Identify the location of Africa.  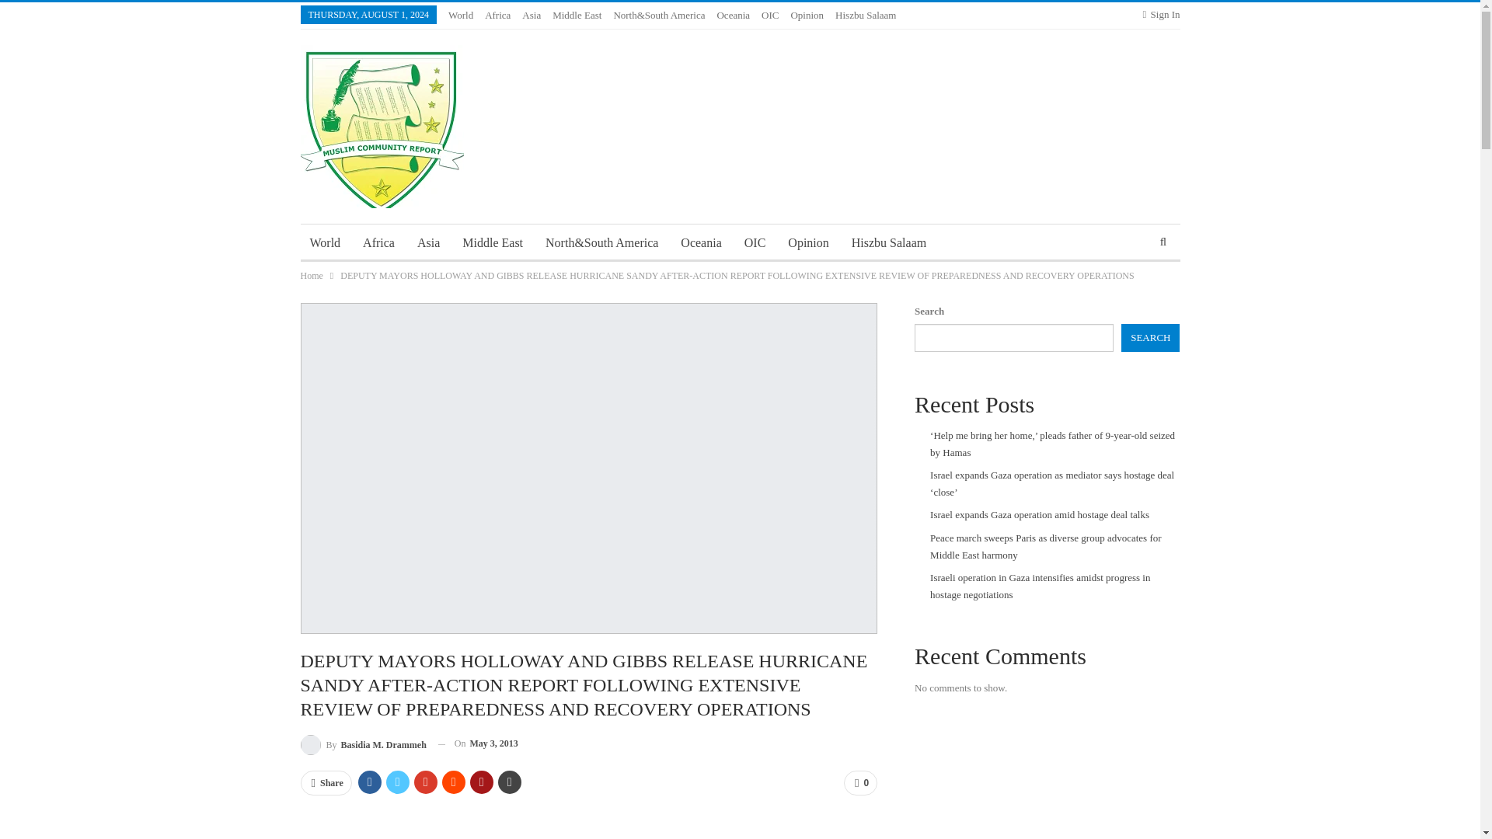
(497, 15).